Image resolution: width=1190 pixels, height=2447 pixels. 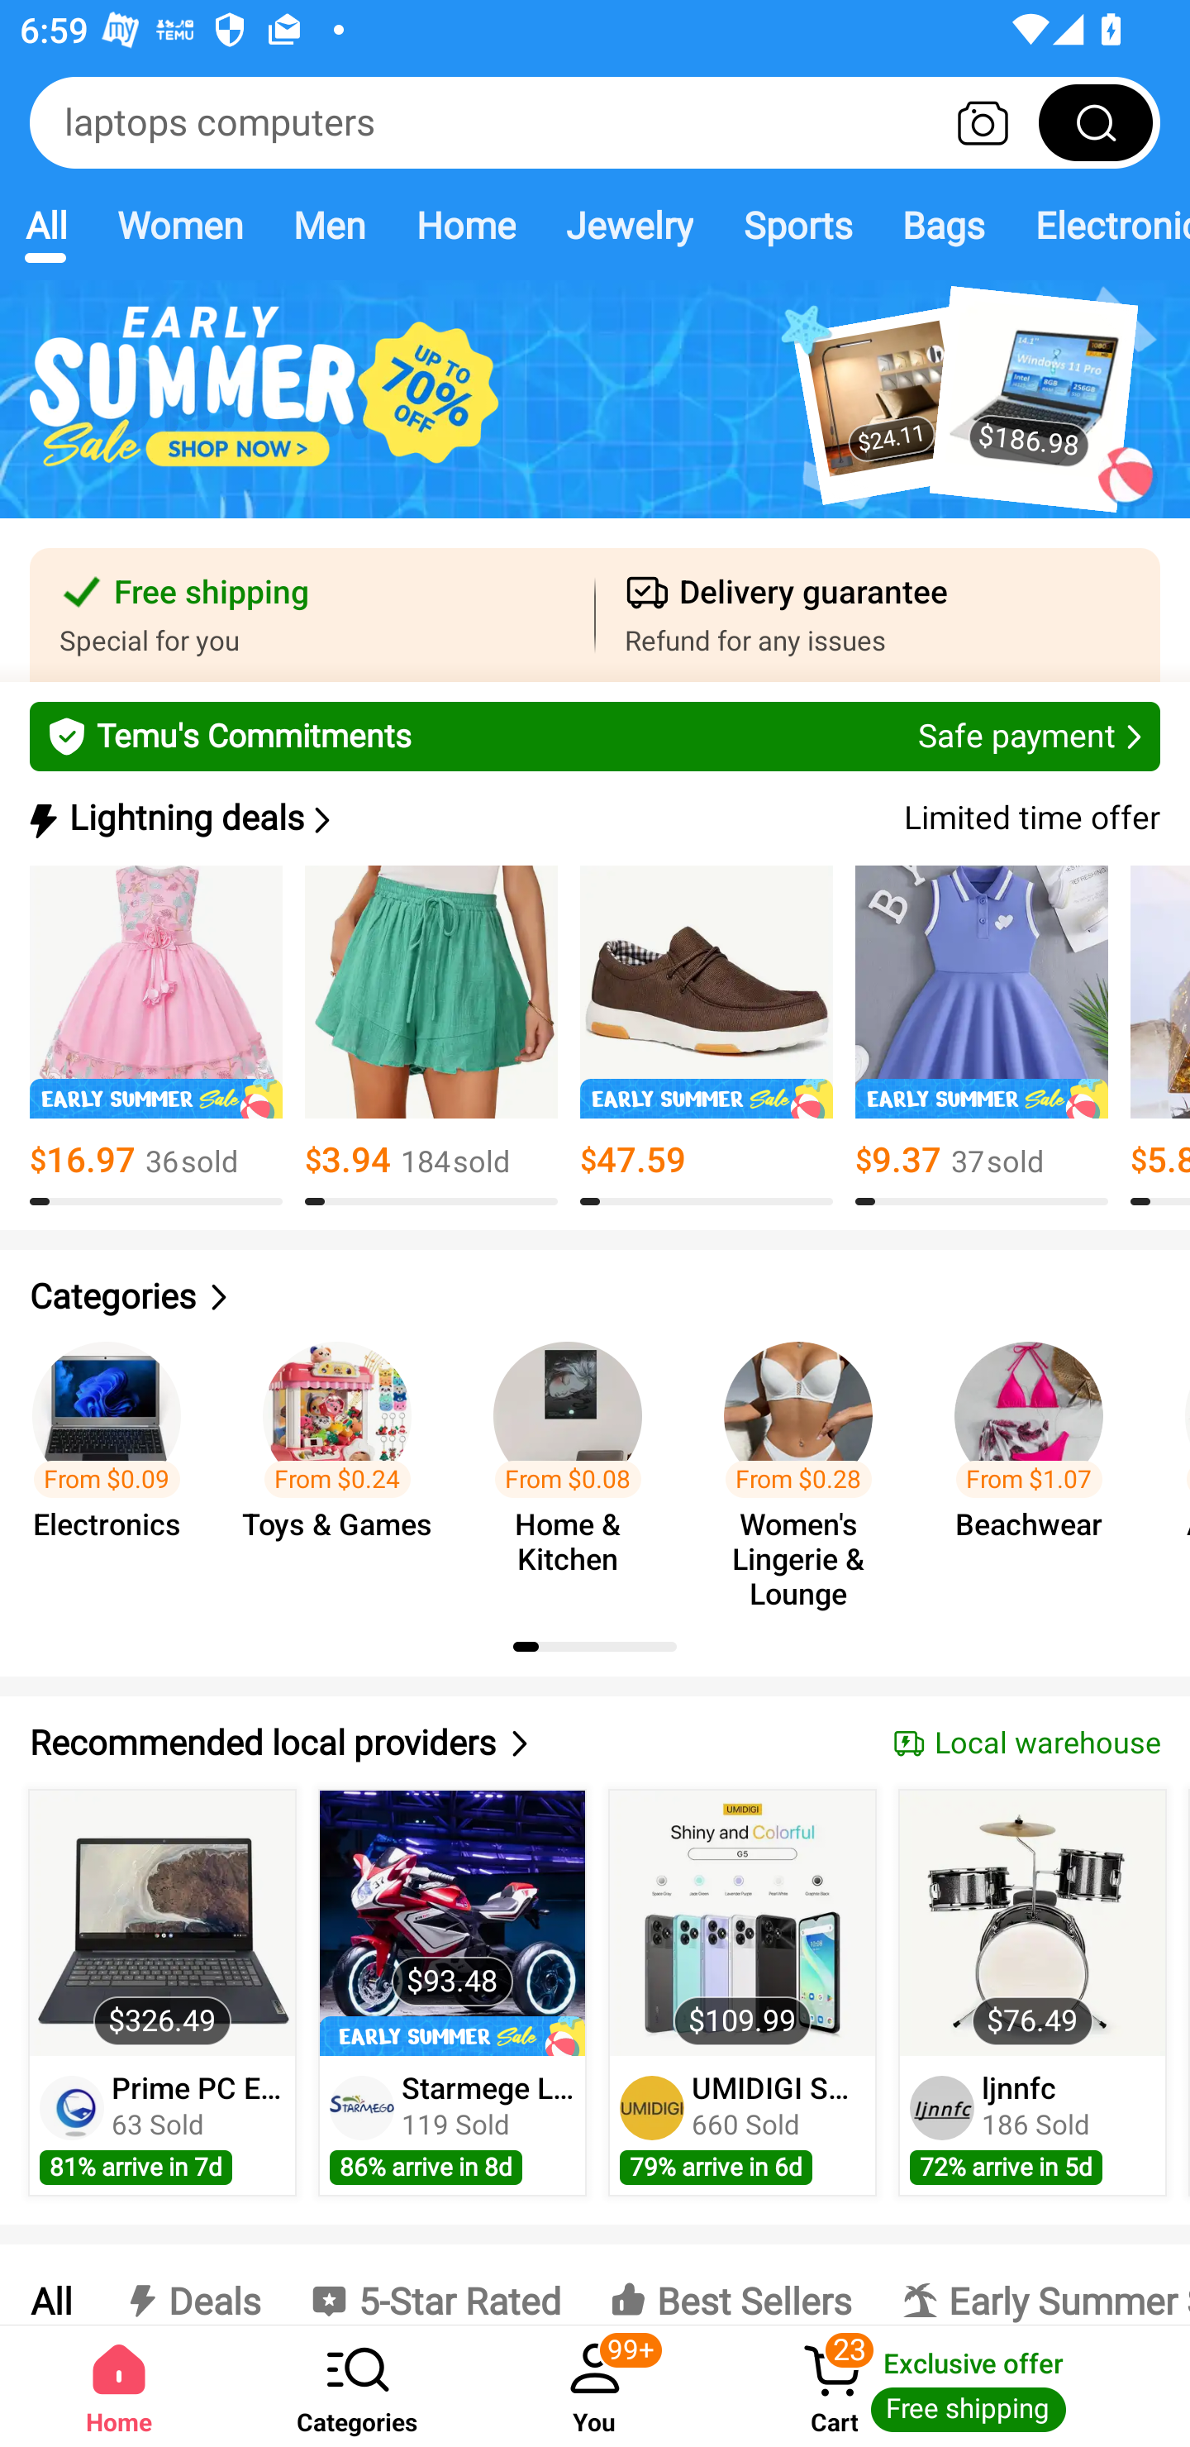 What do you see at coordinates (329, 225) in the screenshot?
I see `Men` at bounding box center [329, 225].